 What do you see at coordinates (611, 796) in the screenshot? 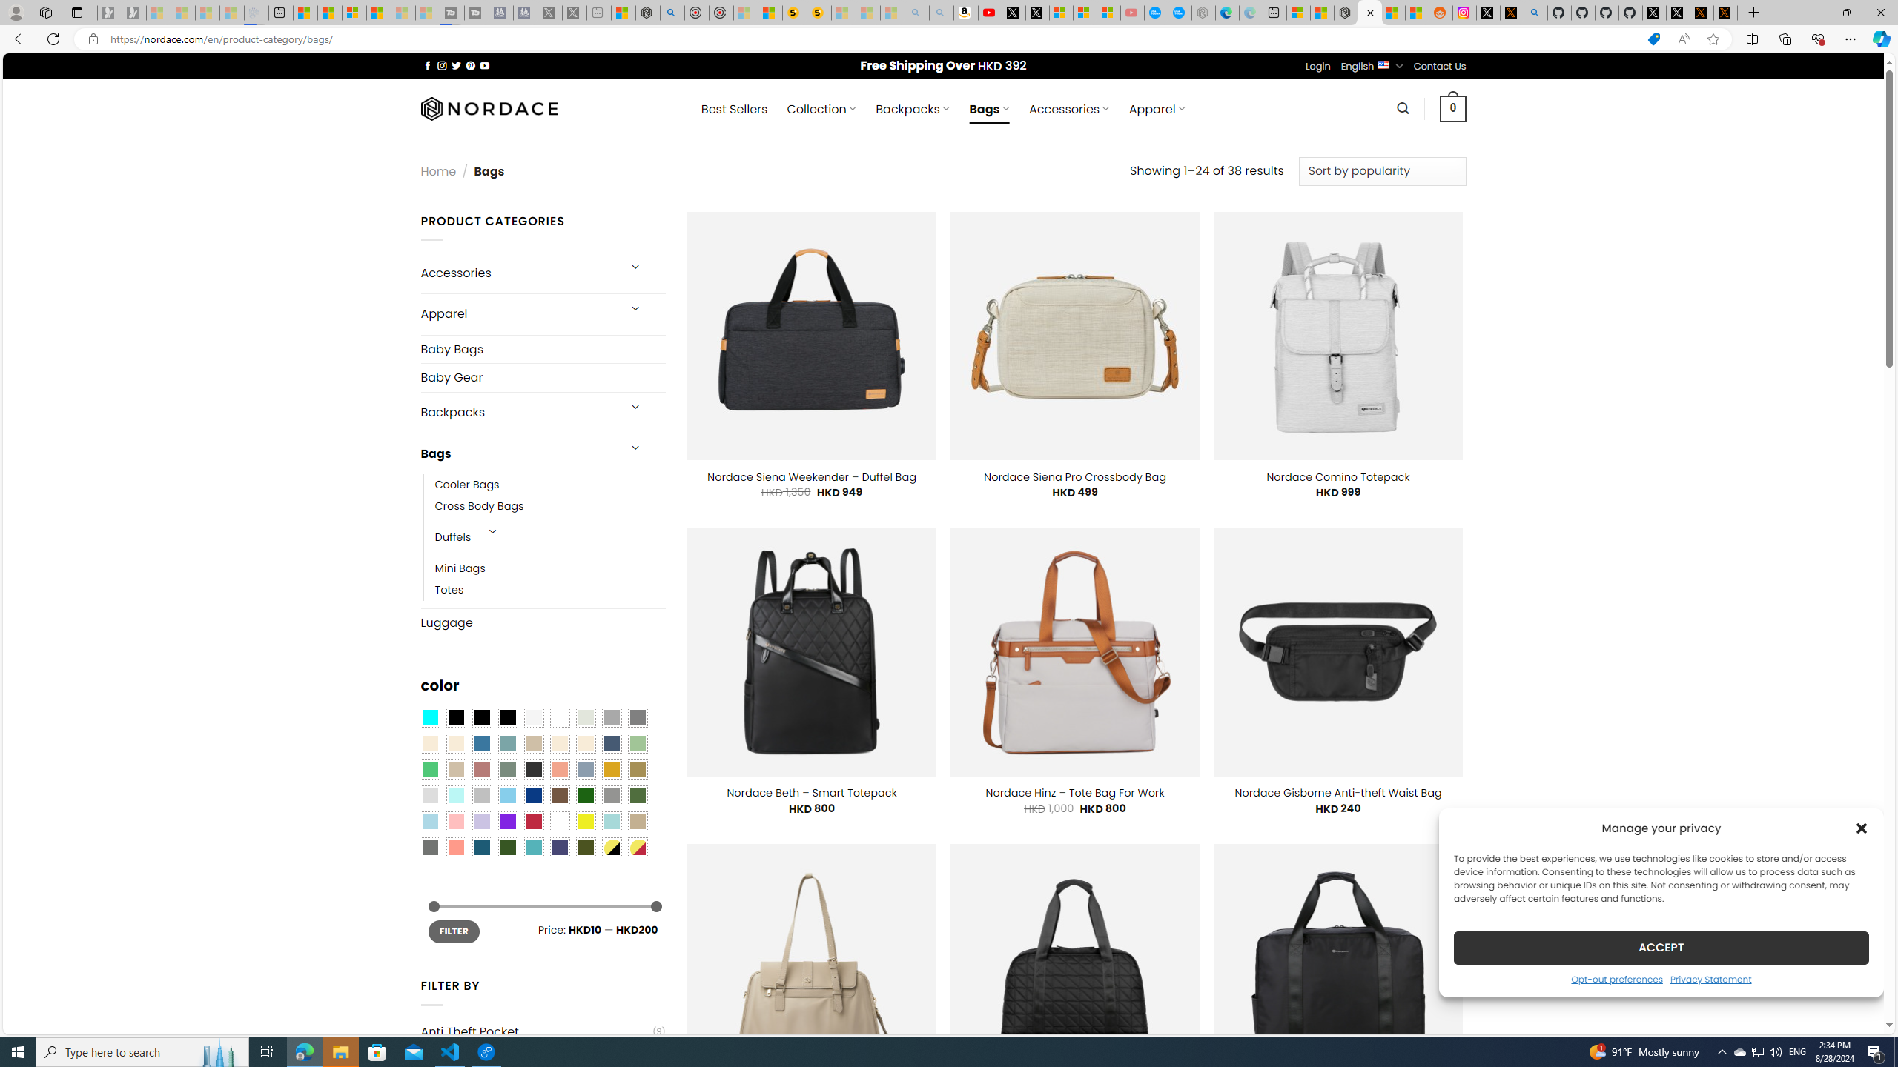
I see `Gray` at bounding box center [611, 796].